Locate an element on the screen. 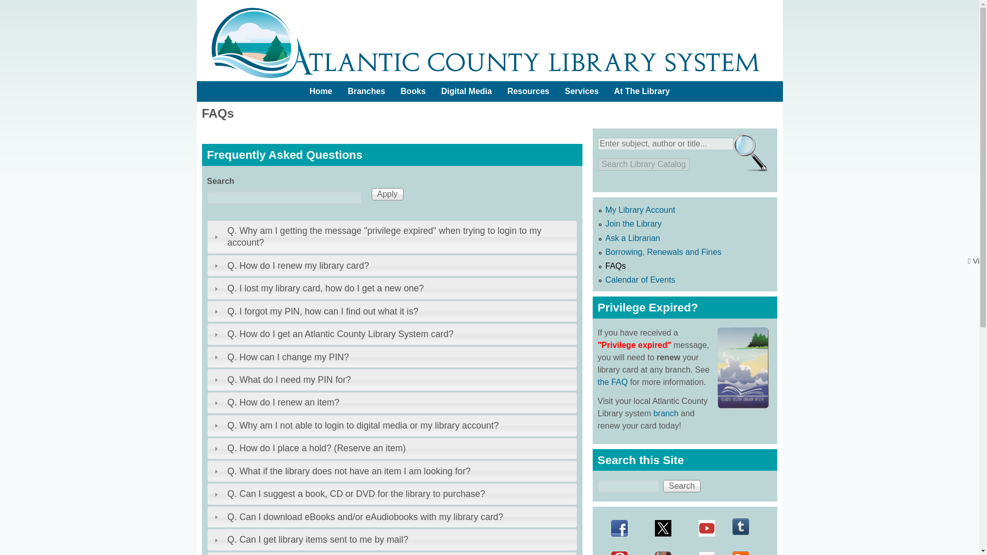 This screenshot has width=987, height=555. Services is located at coordinates (582, 91).